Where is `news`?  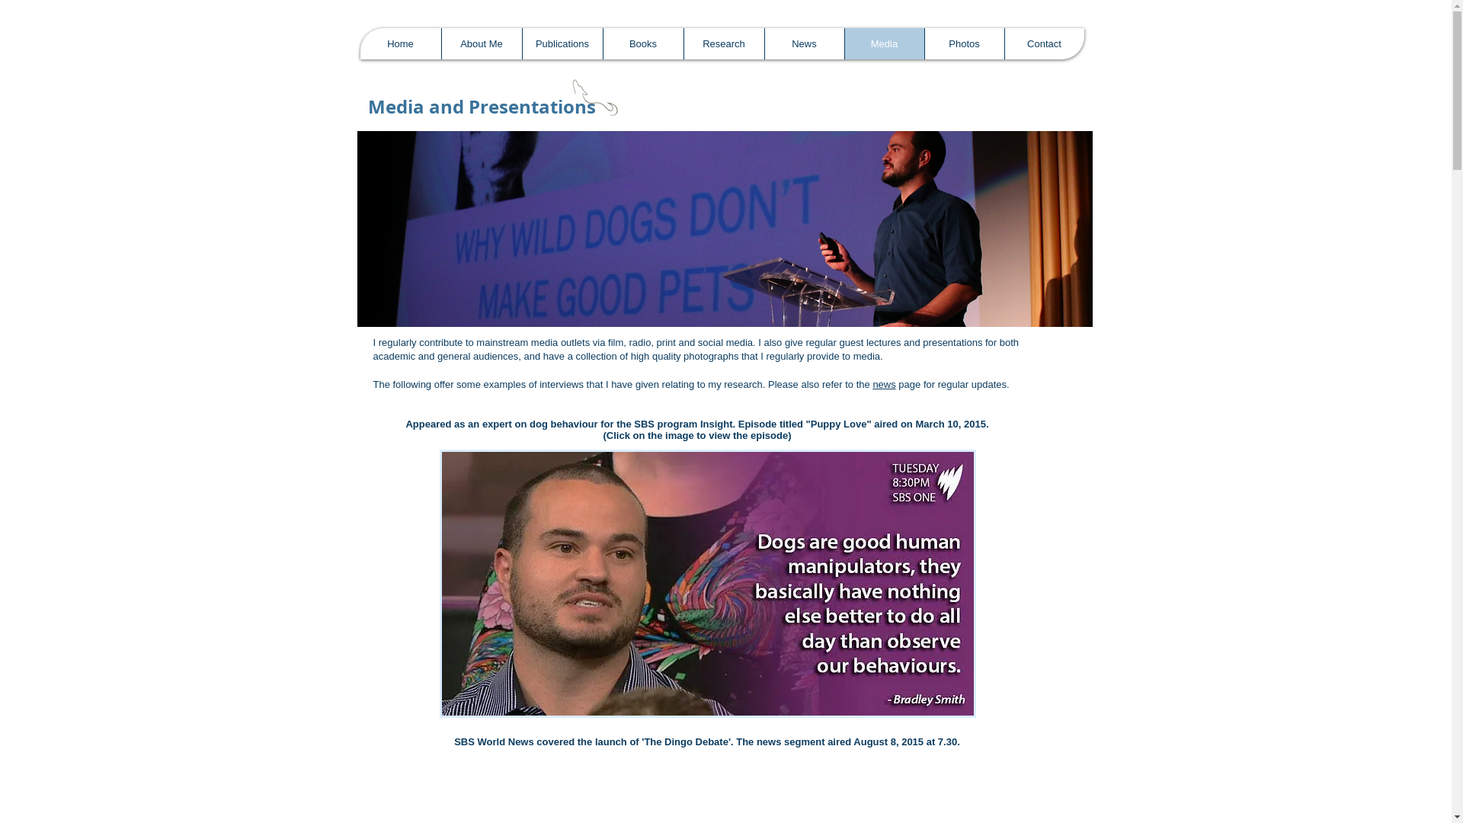
news is located at coordinates (884, 384).